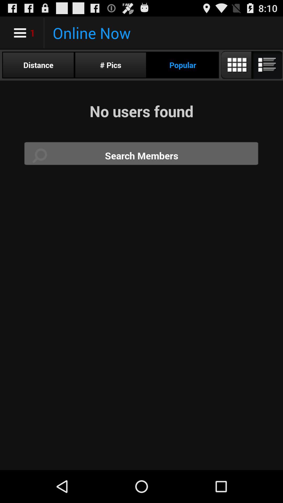  What do you see at coordinates (251, 65) in the screenshot?
I see `turn off icon above no users found app` at bounding box center [251, 65].